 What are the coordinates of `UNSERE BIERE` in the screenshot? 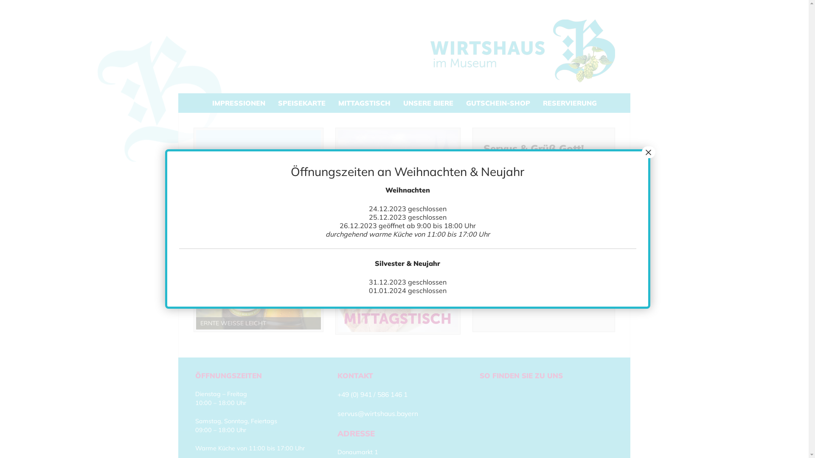 It's located at (428, 103).